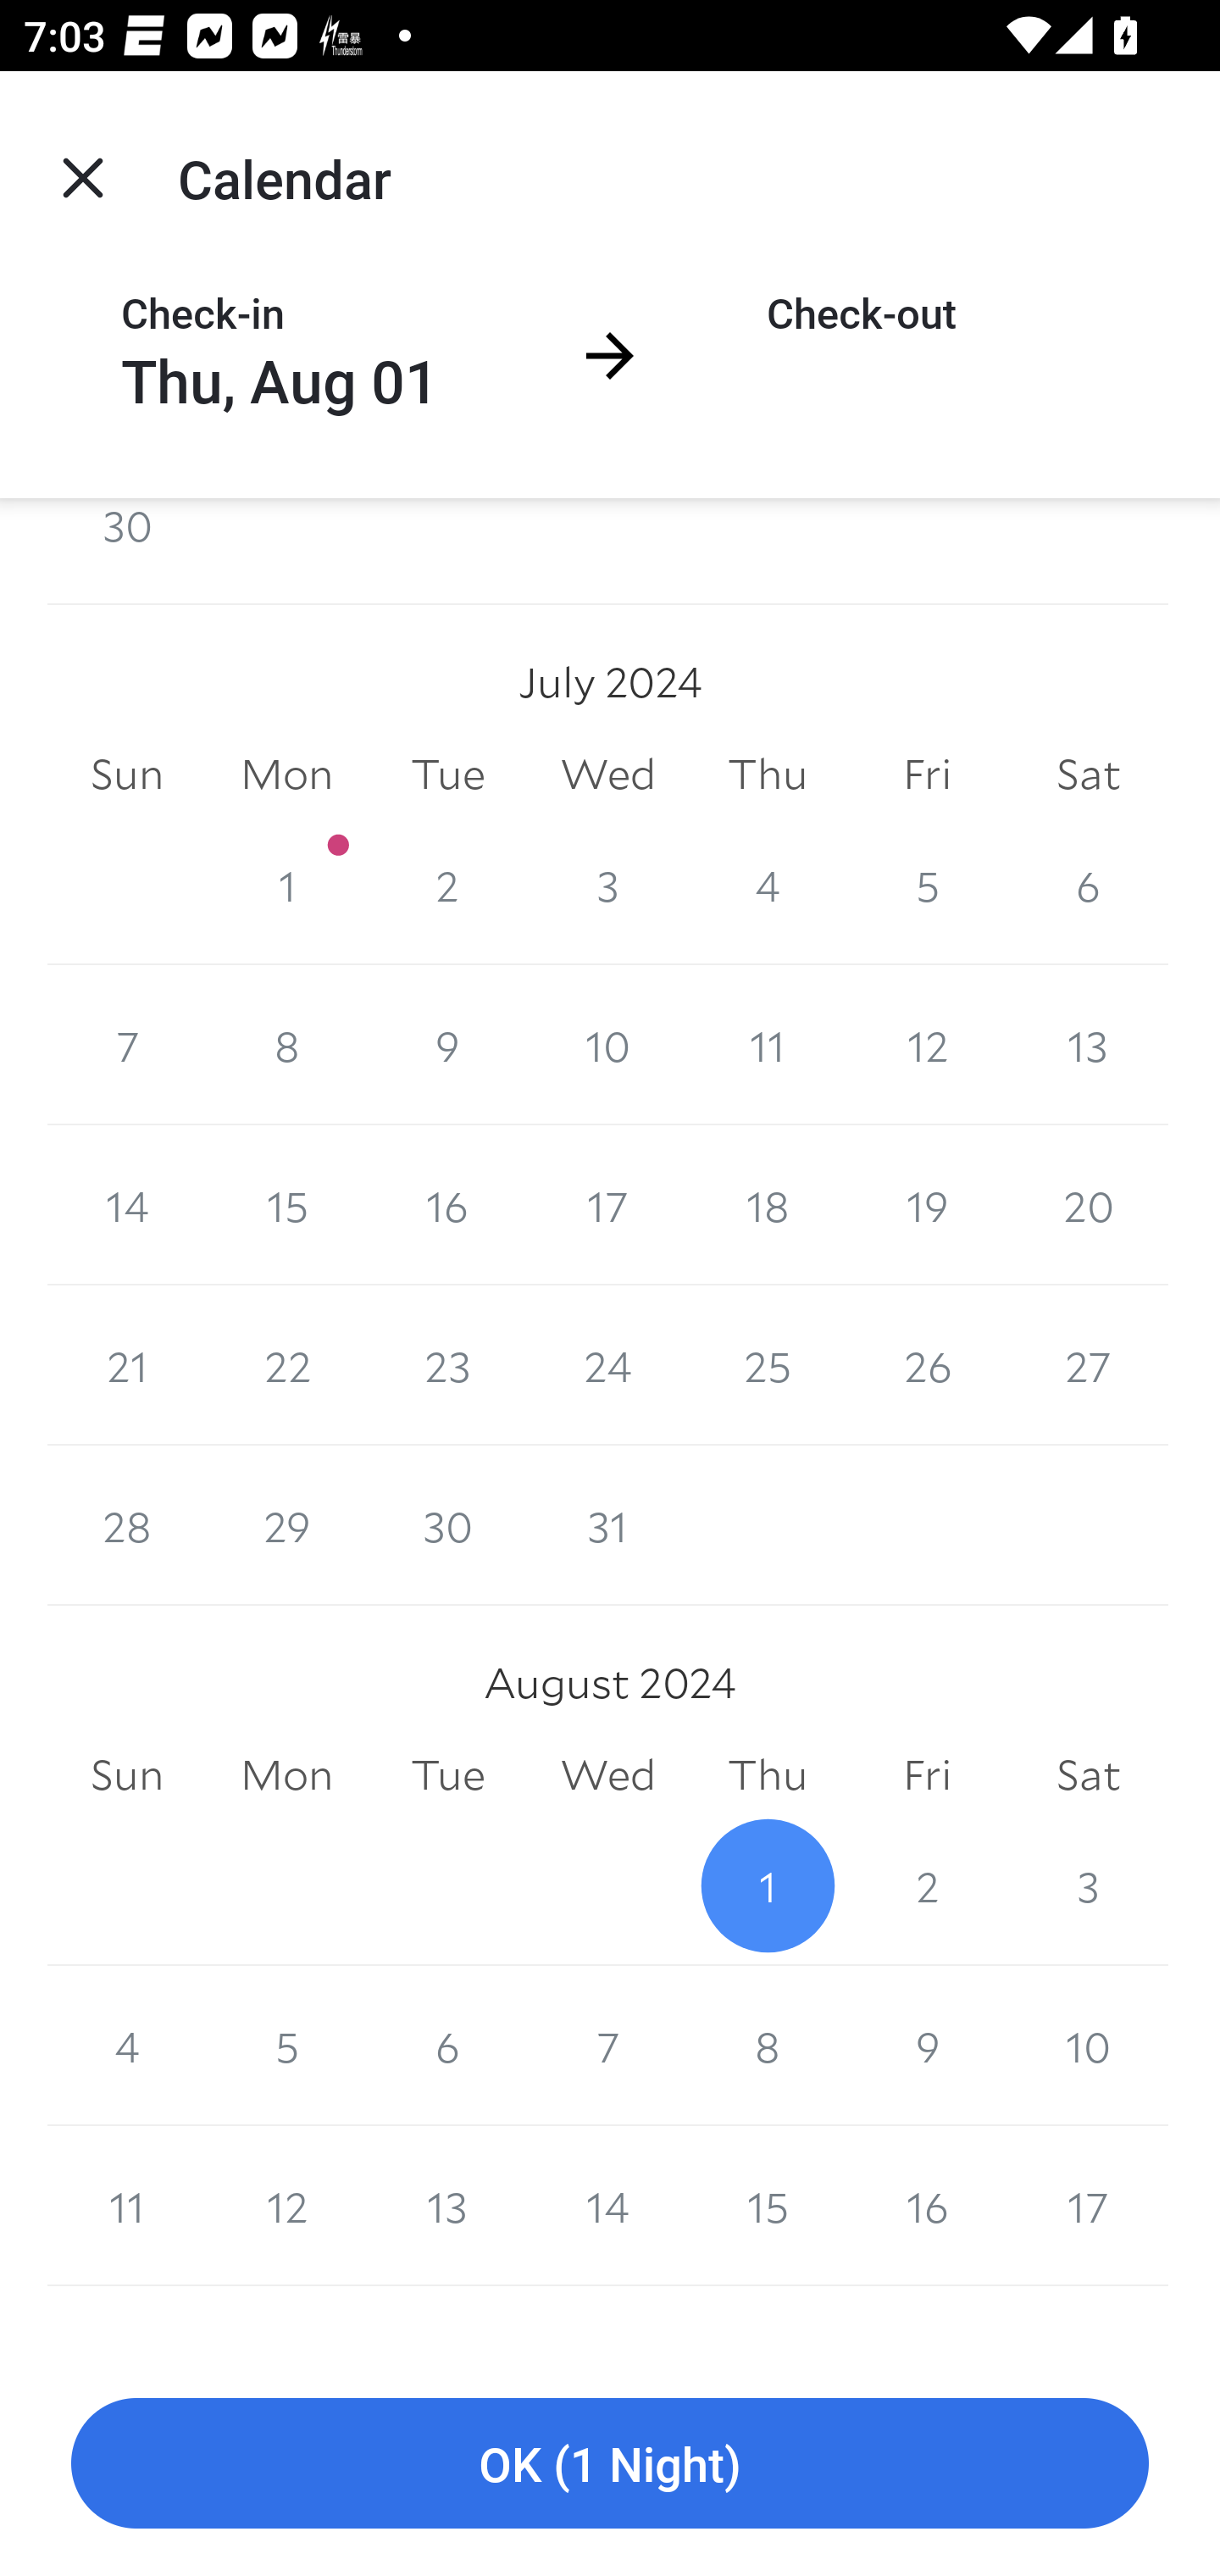  What do you see at coordinates (127, 1774) in the screenshot?
I see `Sun` at bounding box center [127, 1774].